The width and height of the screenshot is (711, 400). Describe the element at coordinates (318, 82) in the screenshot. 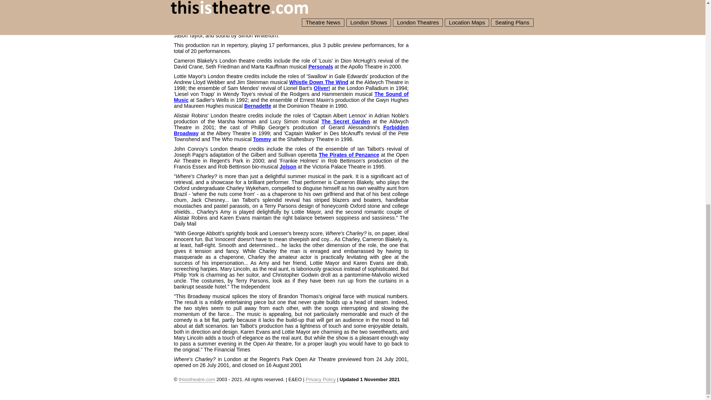

I see `Whistle Down The Wind` at that location.